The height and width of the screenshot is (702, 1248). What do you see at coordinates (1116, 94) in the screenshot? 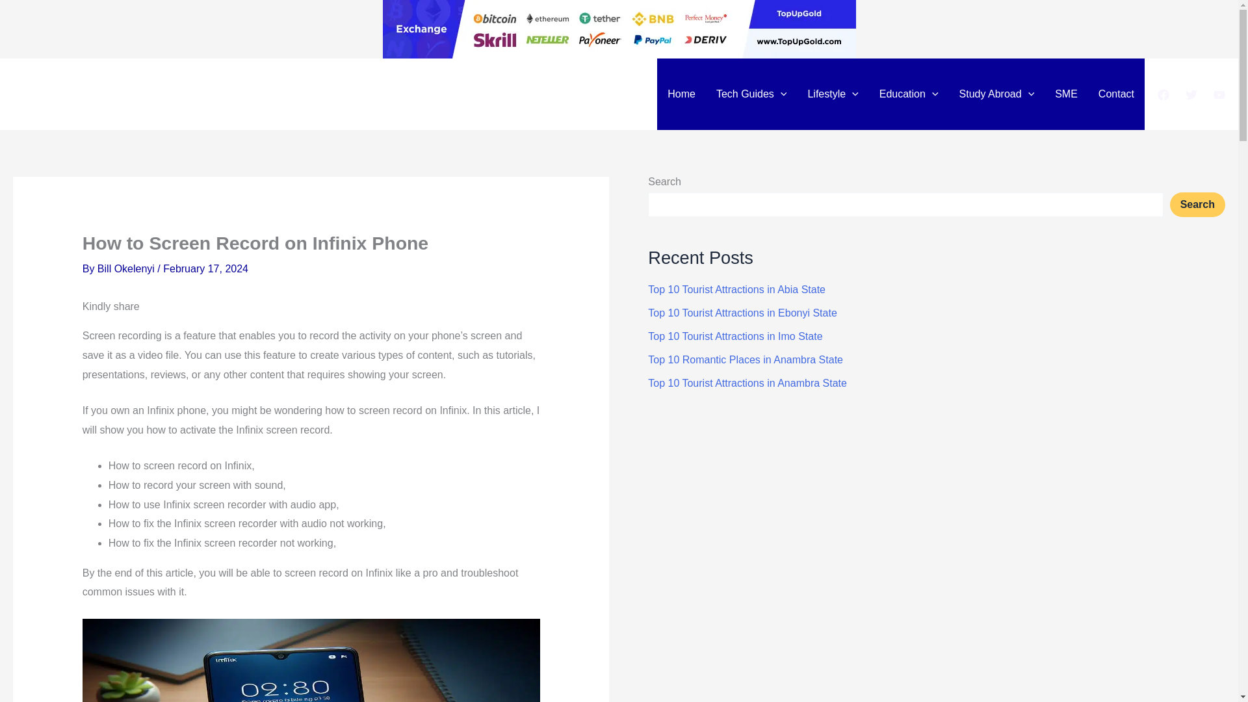
I see `Contact` at bounding box center [1116, 94].